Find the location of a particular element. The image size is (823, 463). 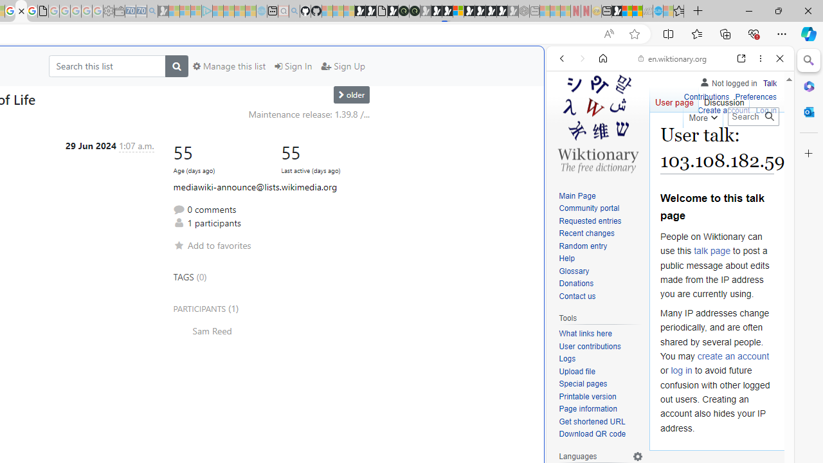

Frequently visited is located at coordinates (269, 171).